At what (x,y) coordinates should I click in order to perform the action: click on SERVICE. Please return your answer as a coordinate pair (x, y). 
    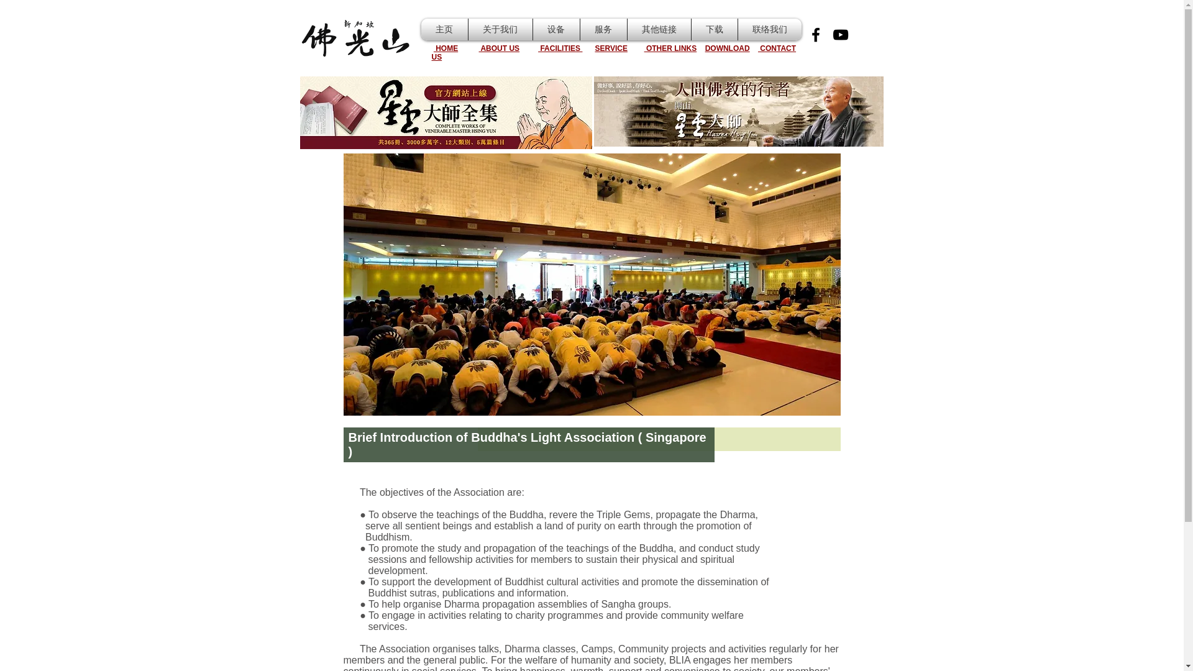
    Looking at the image, I should click on (610, 48).